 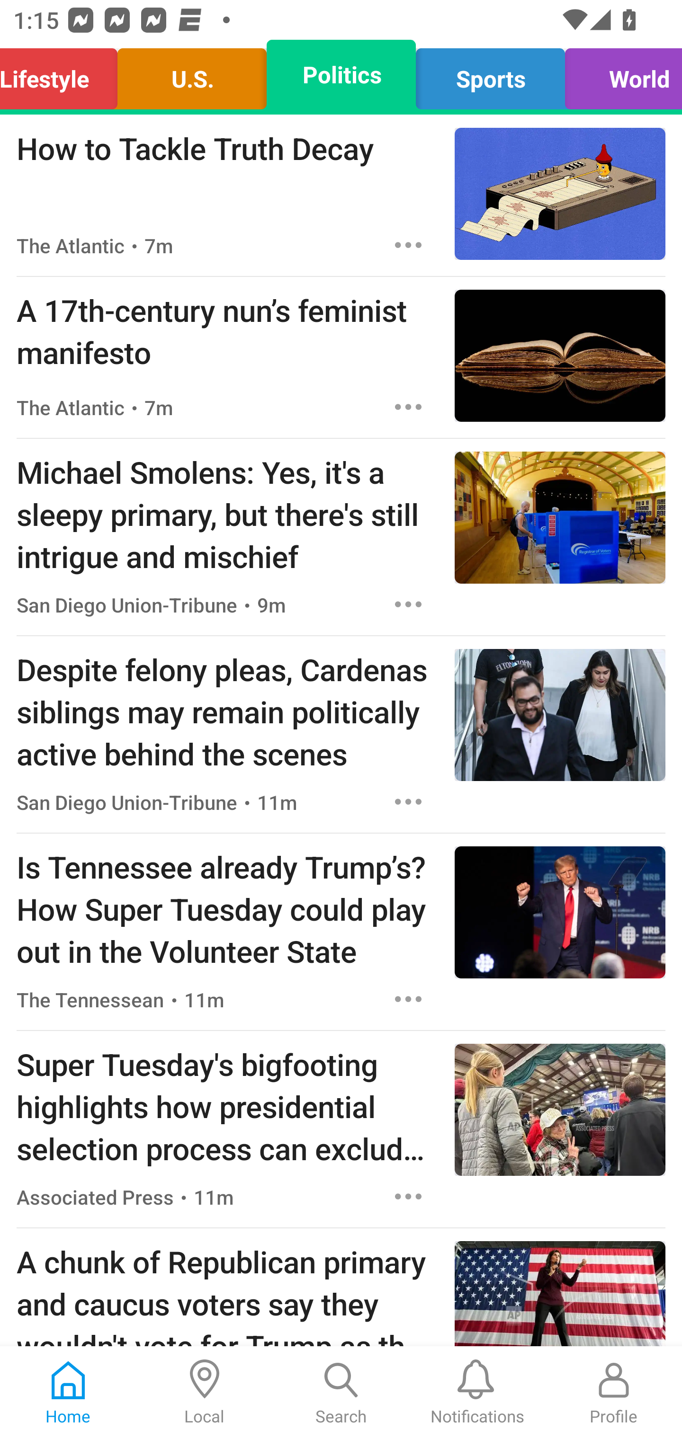 What do you see at coordinates (614, 1393) in the screenshot?
I see `Profile` at bounding box center [614, 1393].